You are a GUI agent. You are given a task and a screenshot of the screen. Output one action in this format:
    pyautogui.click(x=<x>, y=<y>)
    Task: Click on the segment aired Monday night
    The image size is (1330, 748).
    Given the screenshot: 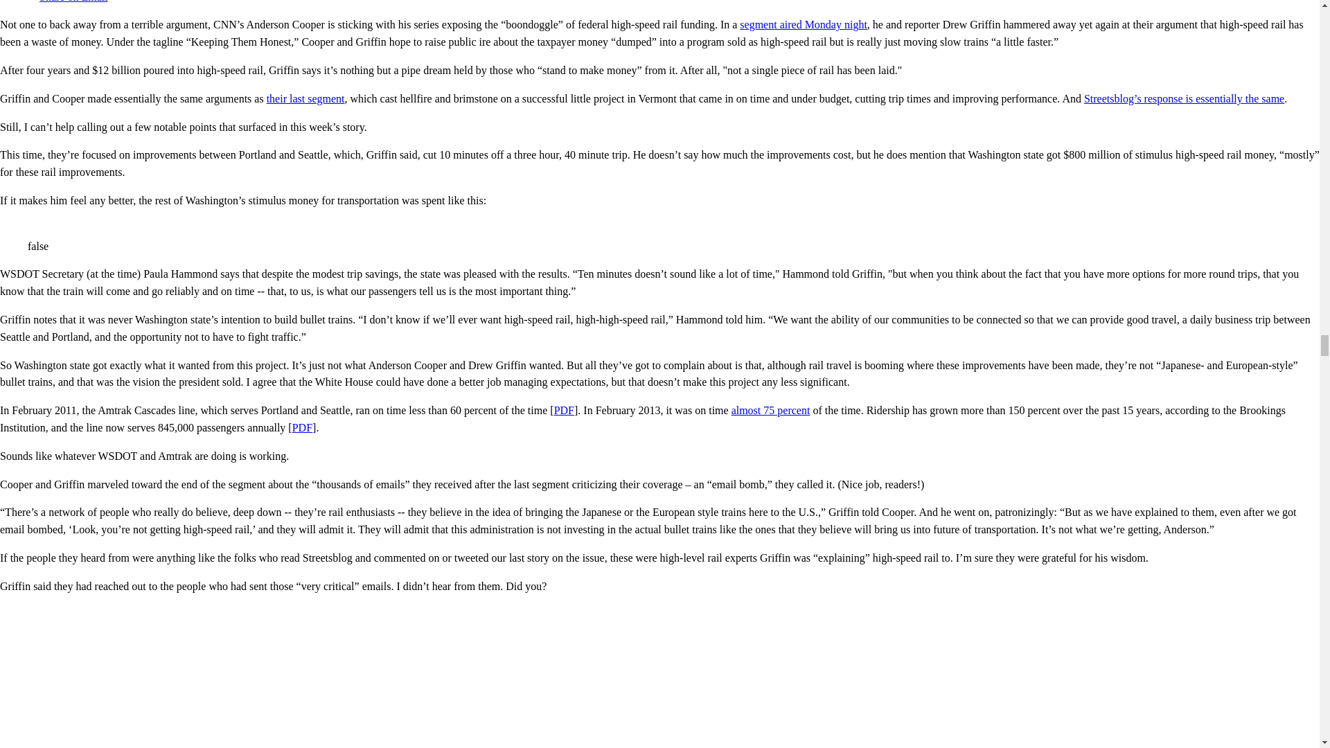 What is the action you would take?
    pyautogui.click(x=803, y=25)
    